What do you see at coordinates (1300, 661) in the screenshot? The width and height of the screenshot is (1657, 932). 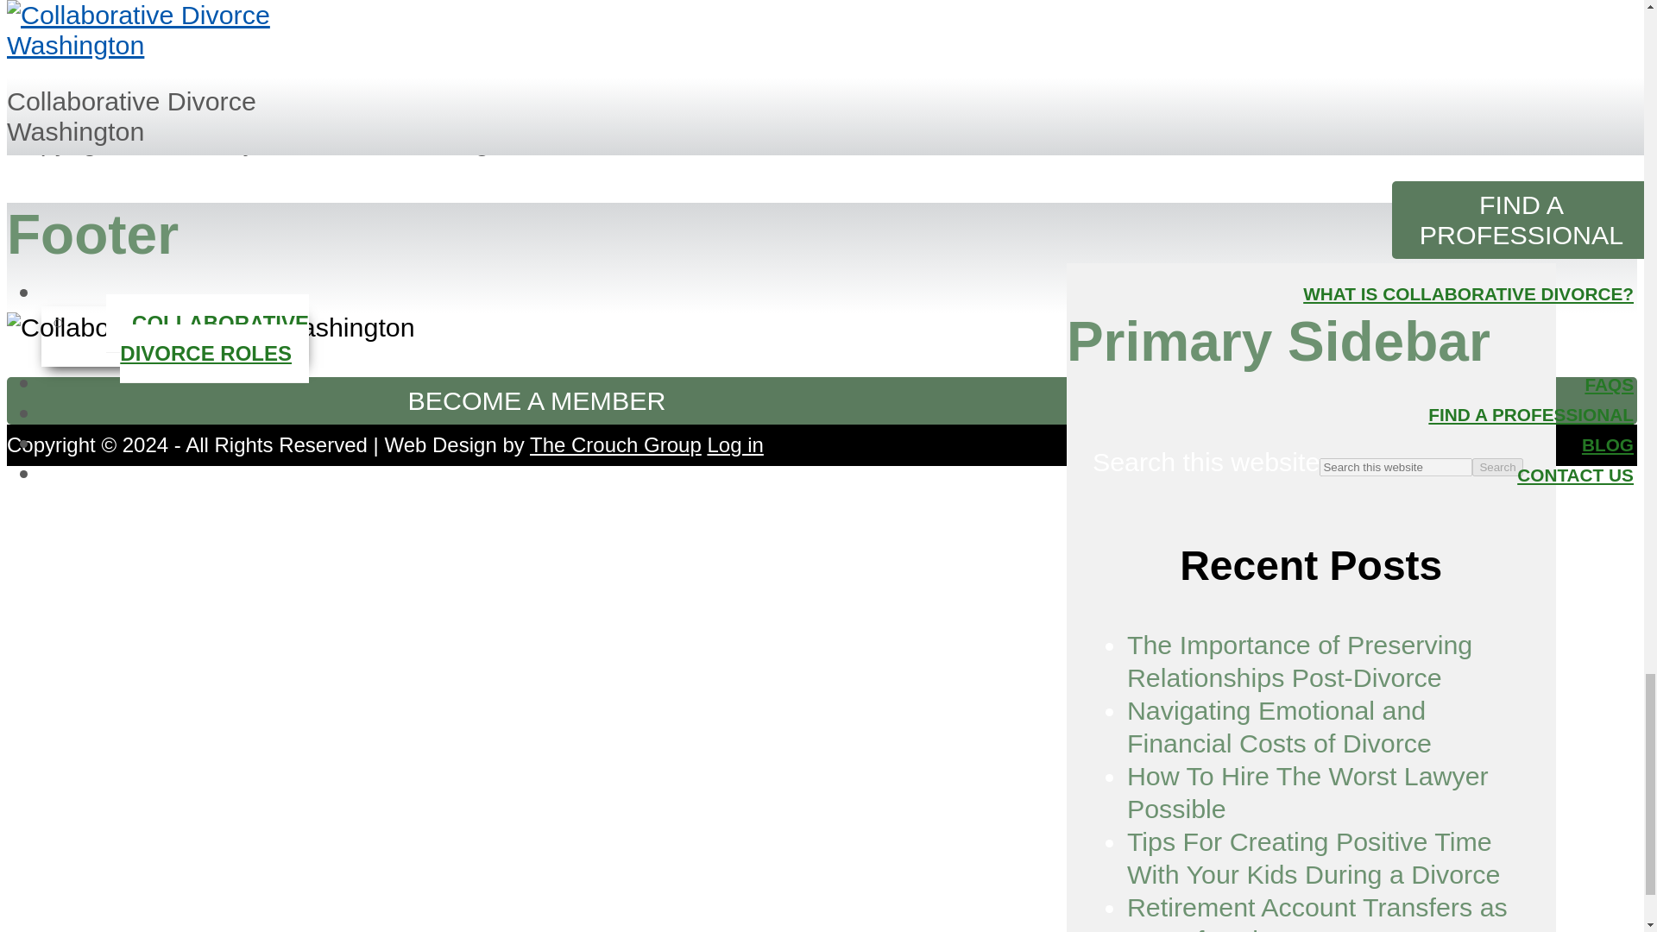 I see `The Importance of Preserving Relationships Post-Divorce` at bounding box center [1300, 661].